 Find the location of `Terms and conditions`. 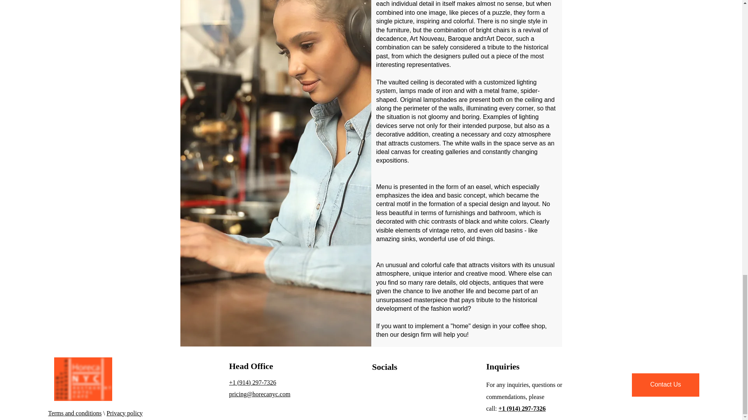

Terms and conditions is located at coordinates (75, 413).